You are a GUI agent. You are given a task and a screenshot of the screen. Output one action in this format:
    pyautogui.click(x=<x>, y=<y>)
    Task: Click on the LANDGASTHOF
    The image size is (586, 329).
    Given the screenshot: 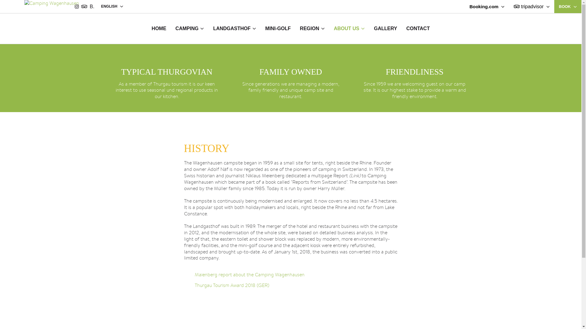 What is the action you would take?
    pyautogui.click(x=234, y=29)
    